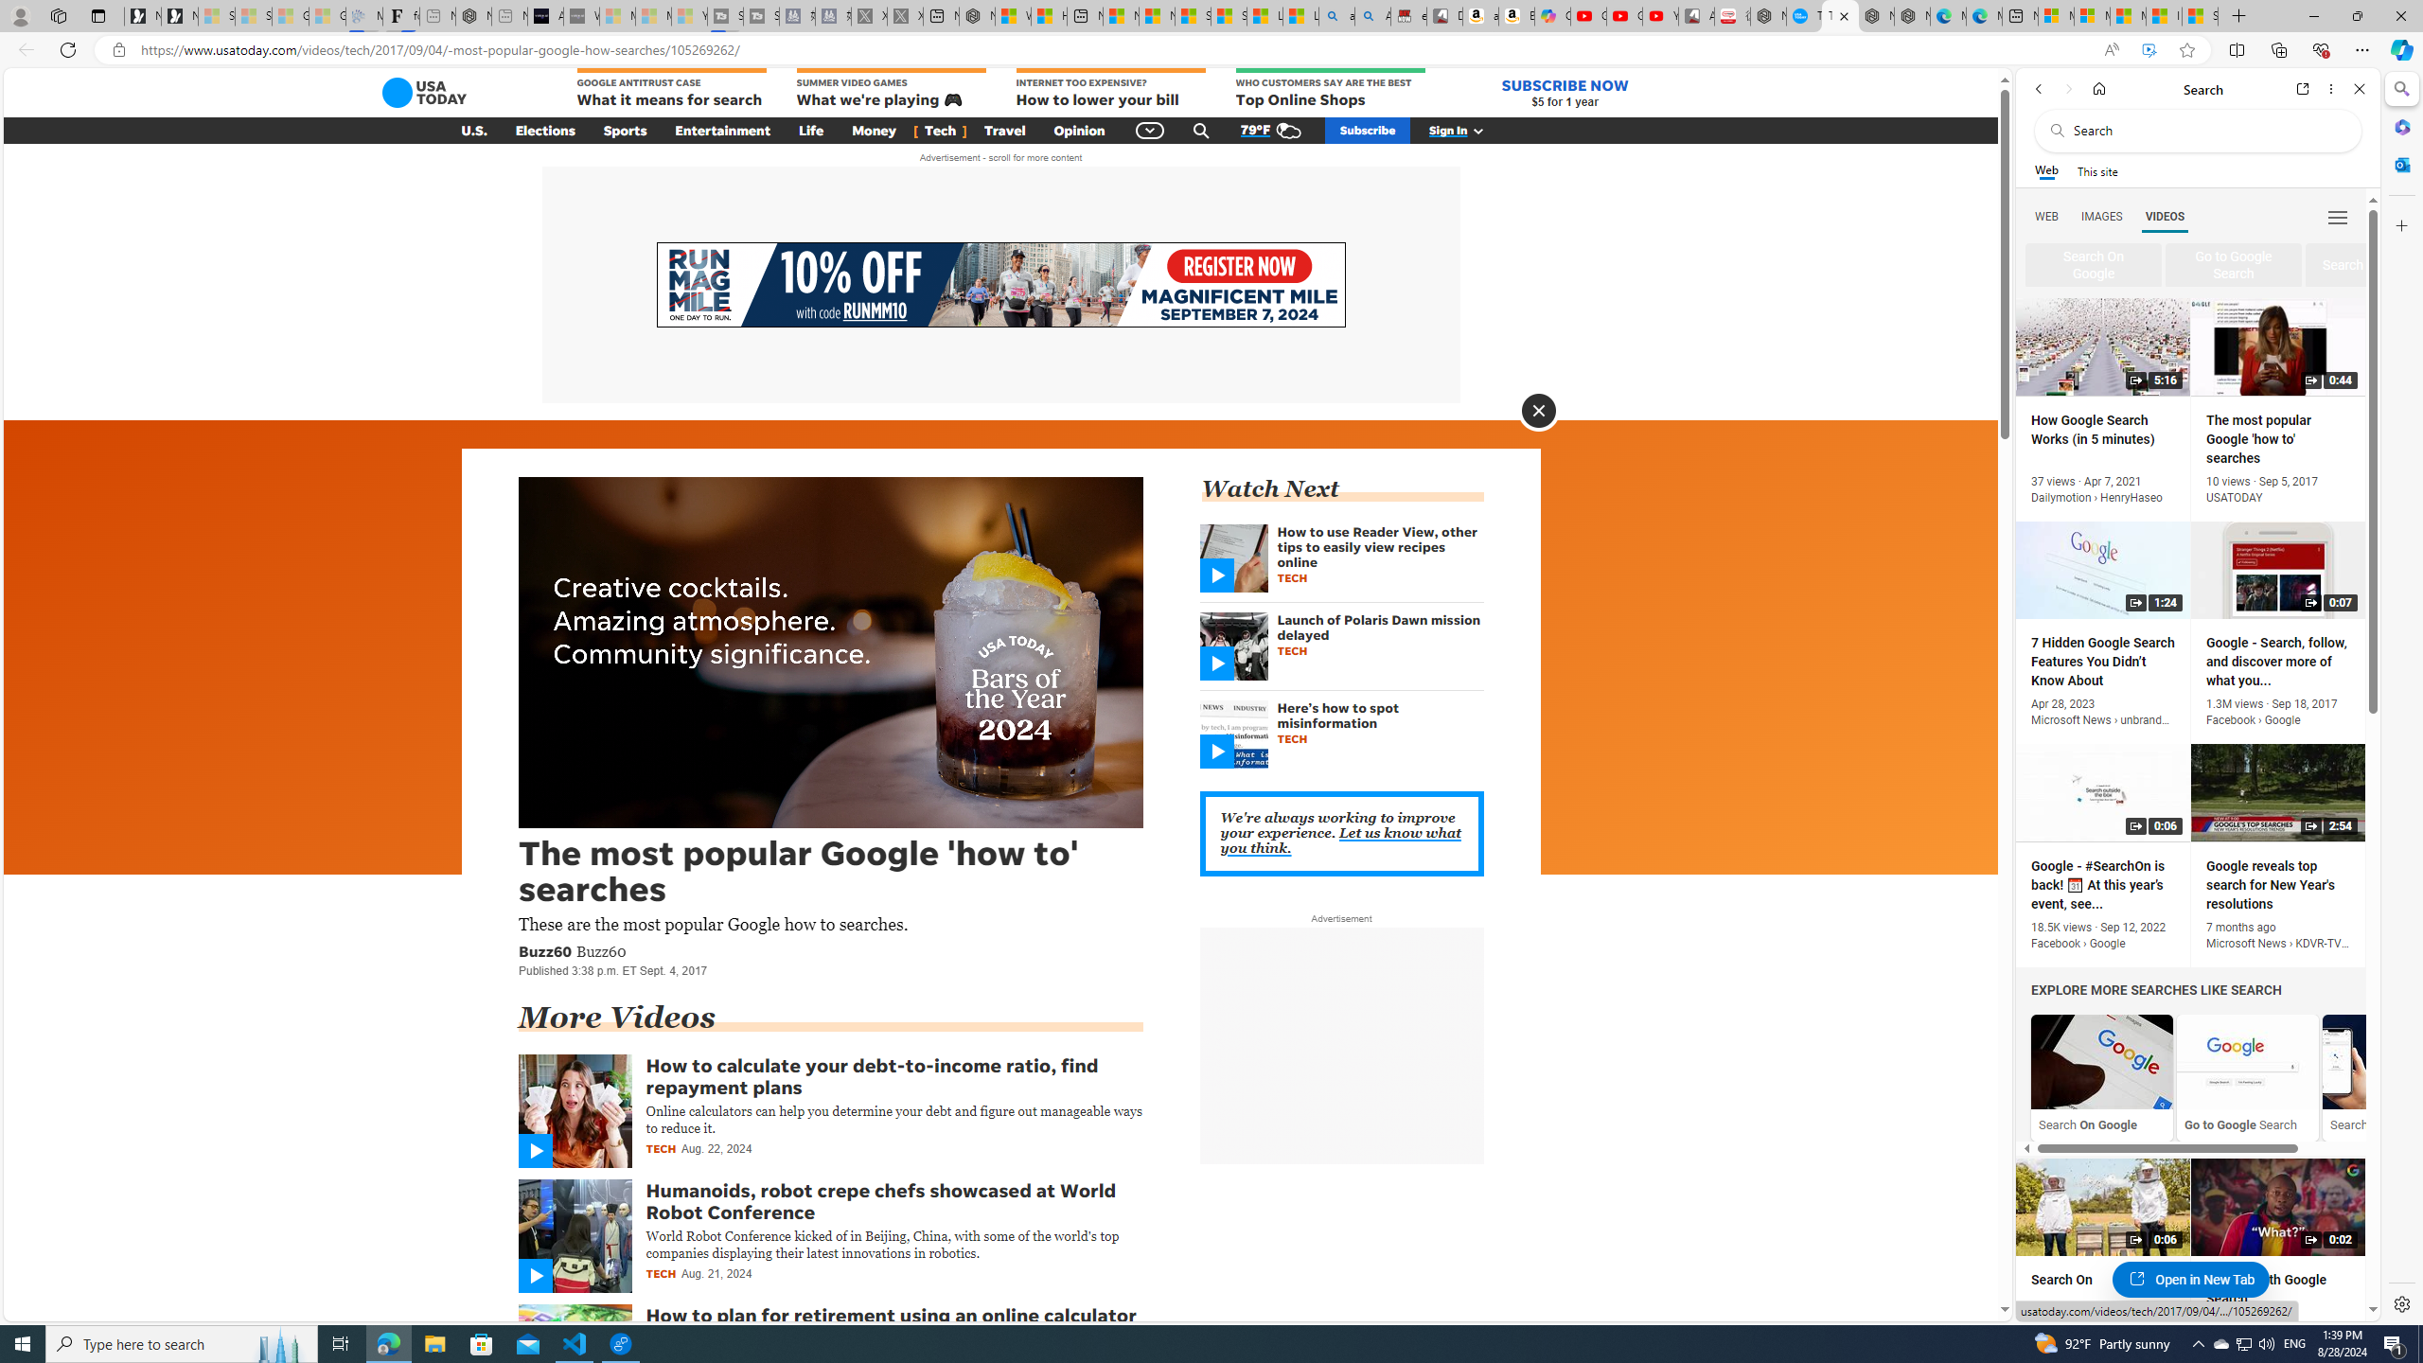  I want to click on Search the web, so click(2207, 131).